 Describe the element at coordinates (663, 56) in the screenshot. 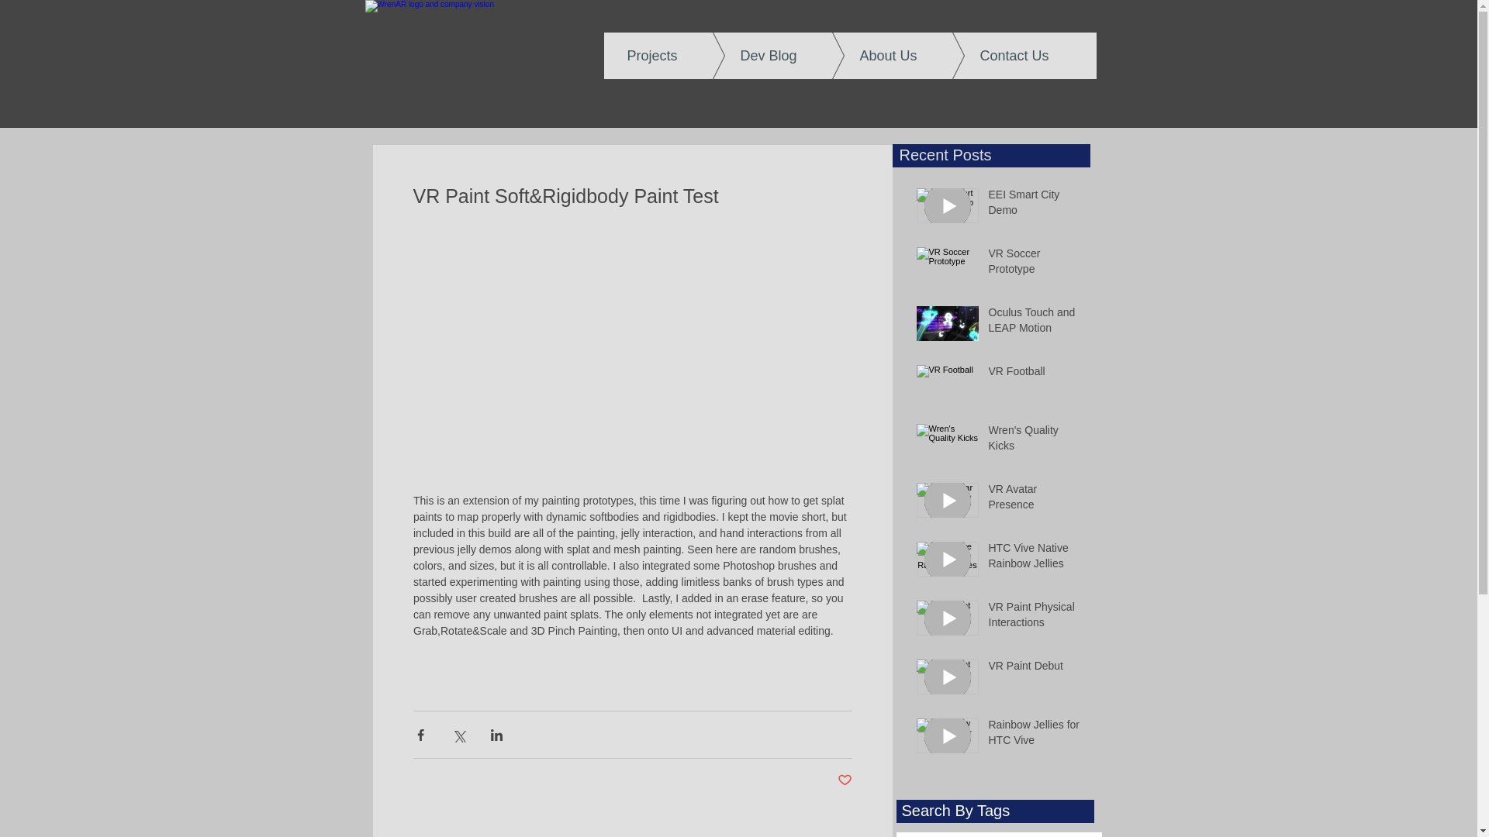

I see `Projects` at that location.